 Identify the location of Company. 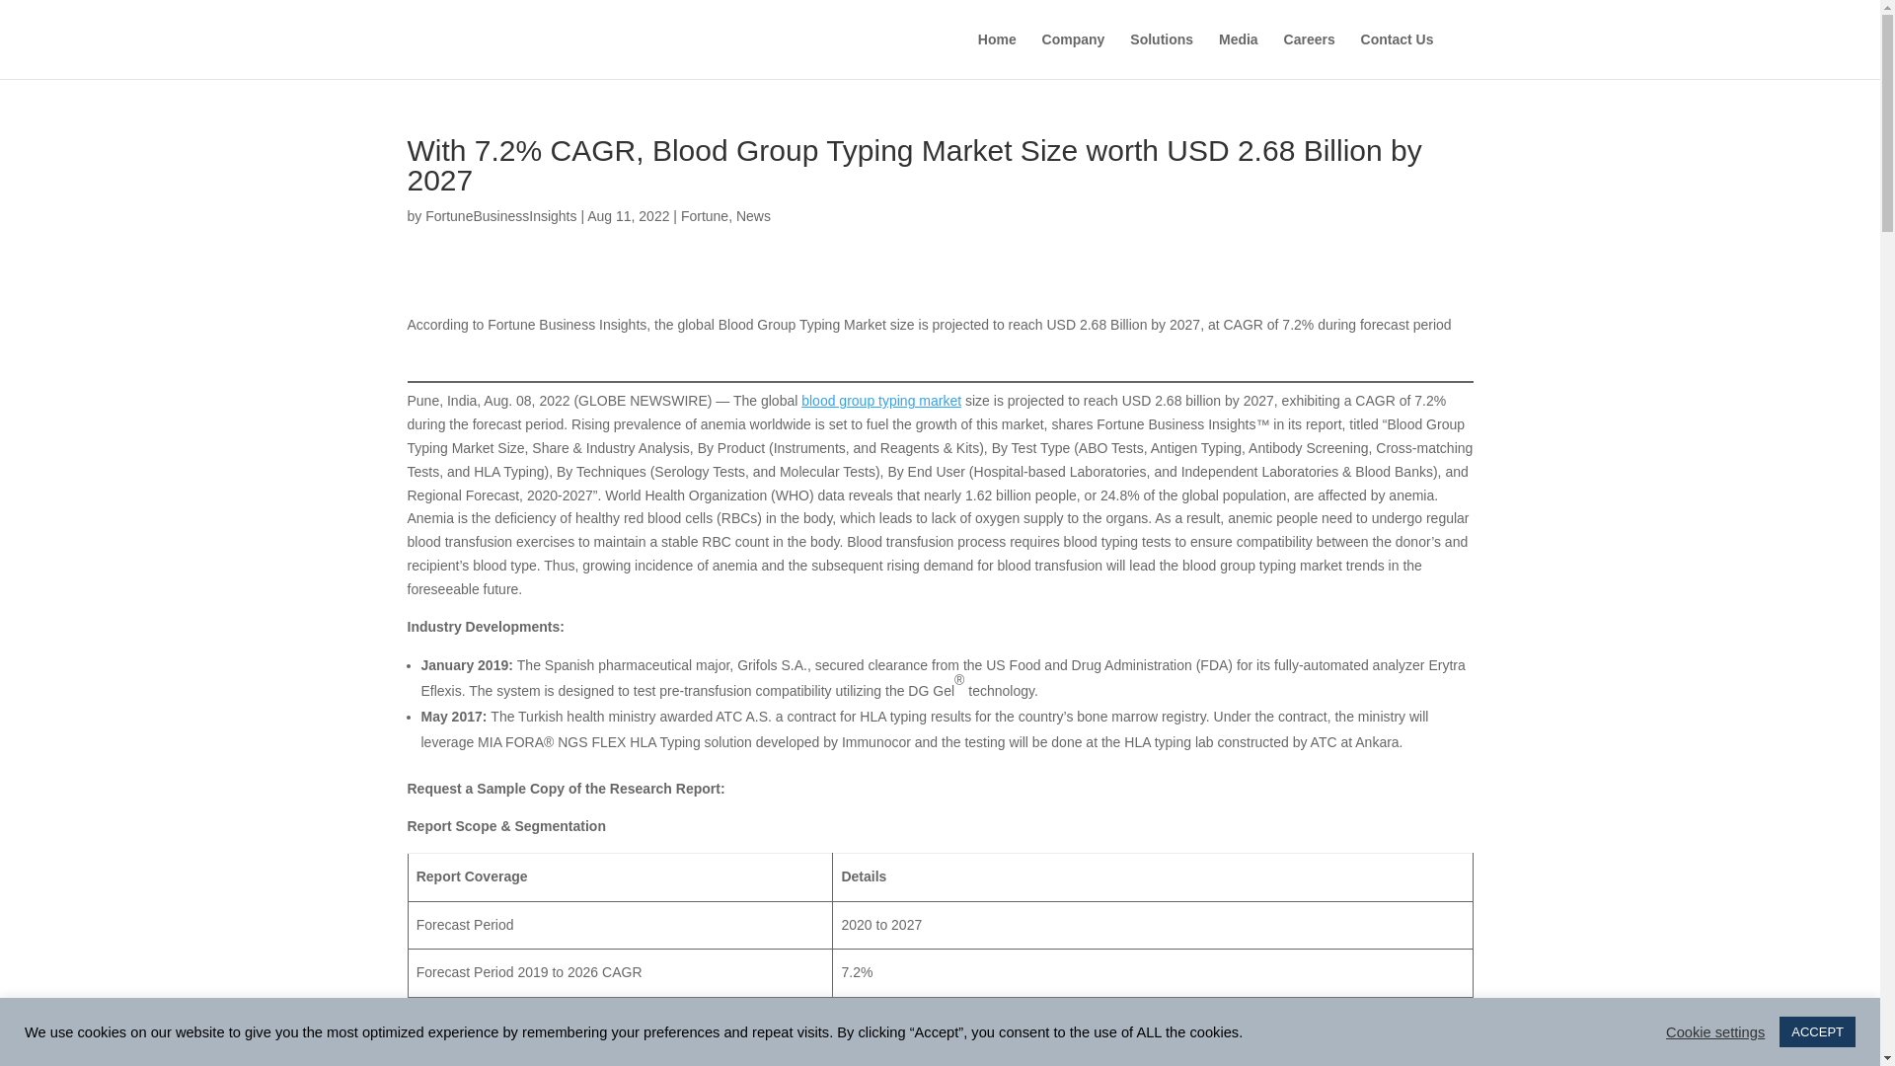
(1074, 55).